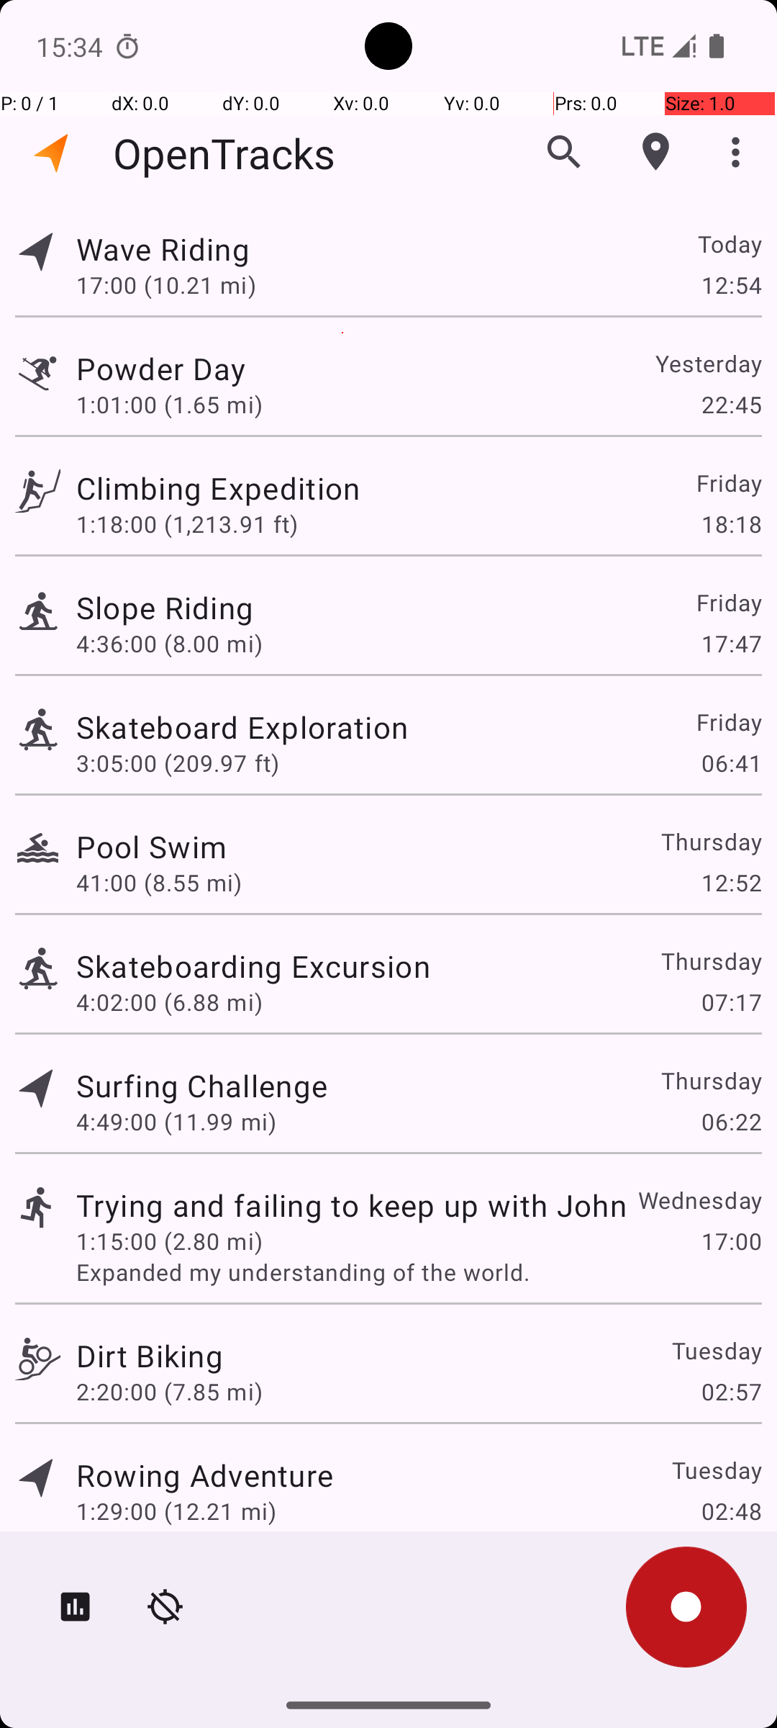  Describe the element at coordinates (170, 1391) in the screenshot. I see `2:20:00 (7.85 mi)` at that location.